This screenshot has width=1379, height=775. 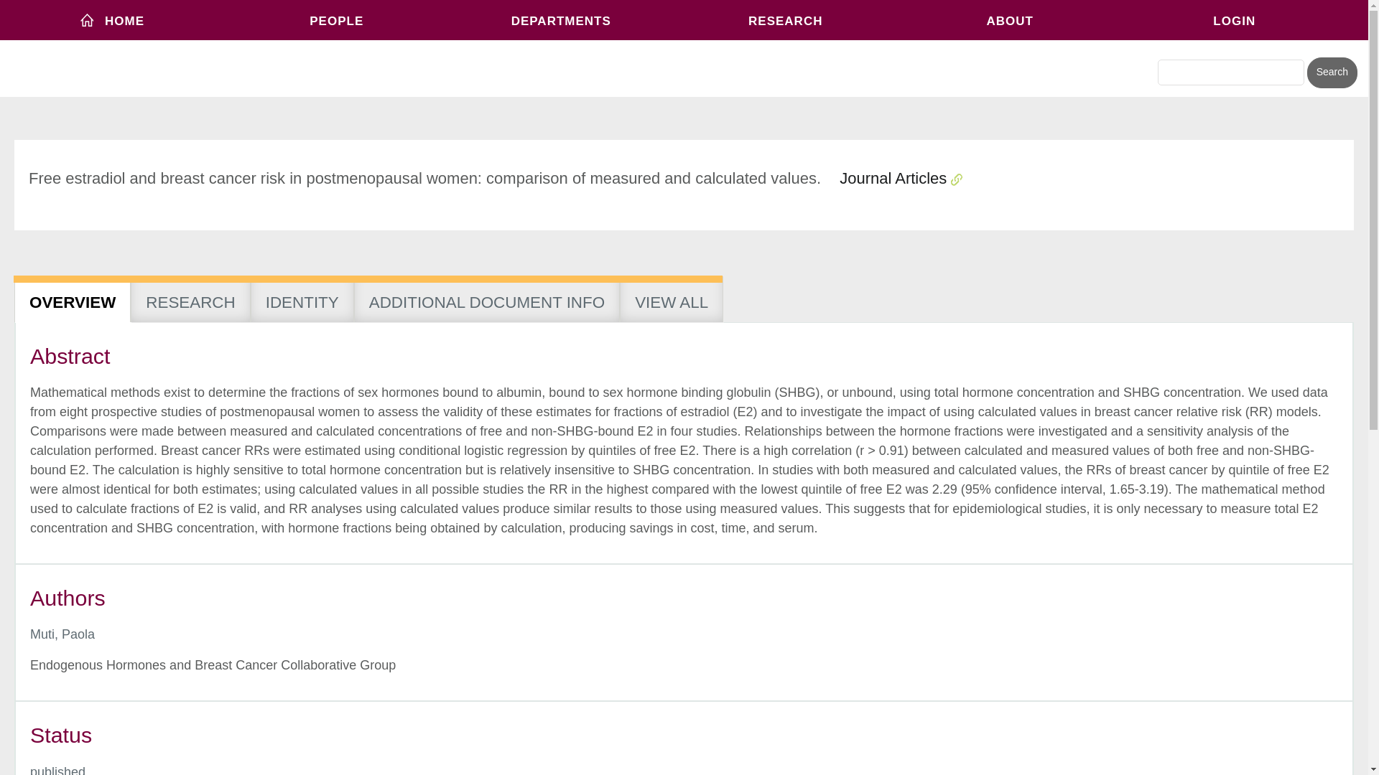 I want to click on People menu item, so click(x=337, y=20).